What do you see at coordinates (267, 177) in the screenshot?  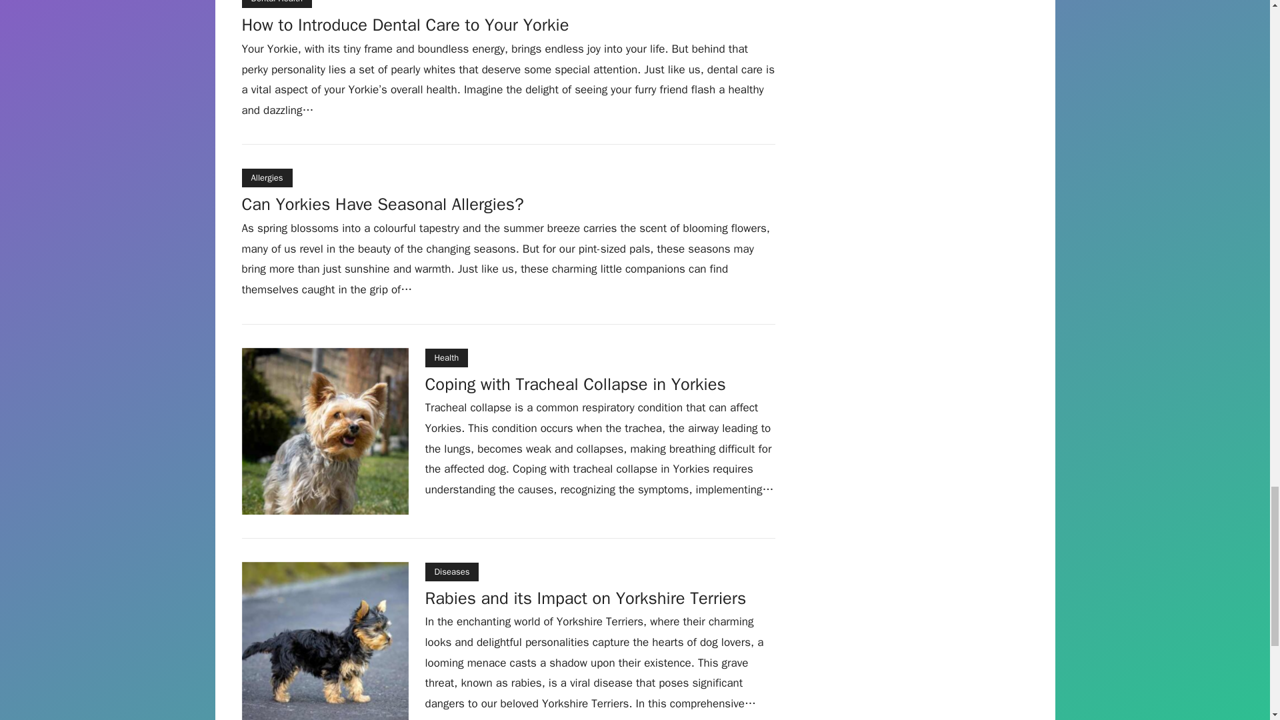 I see `Allergies` at bounding box center [267, 177].